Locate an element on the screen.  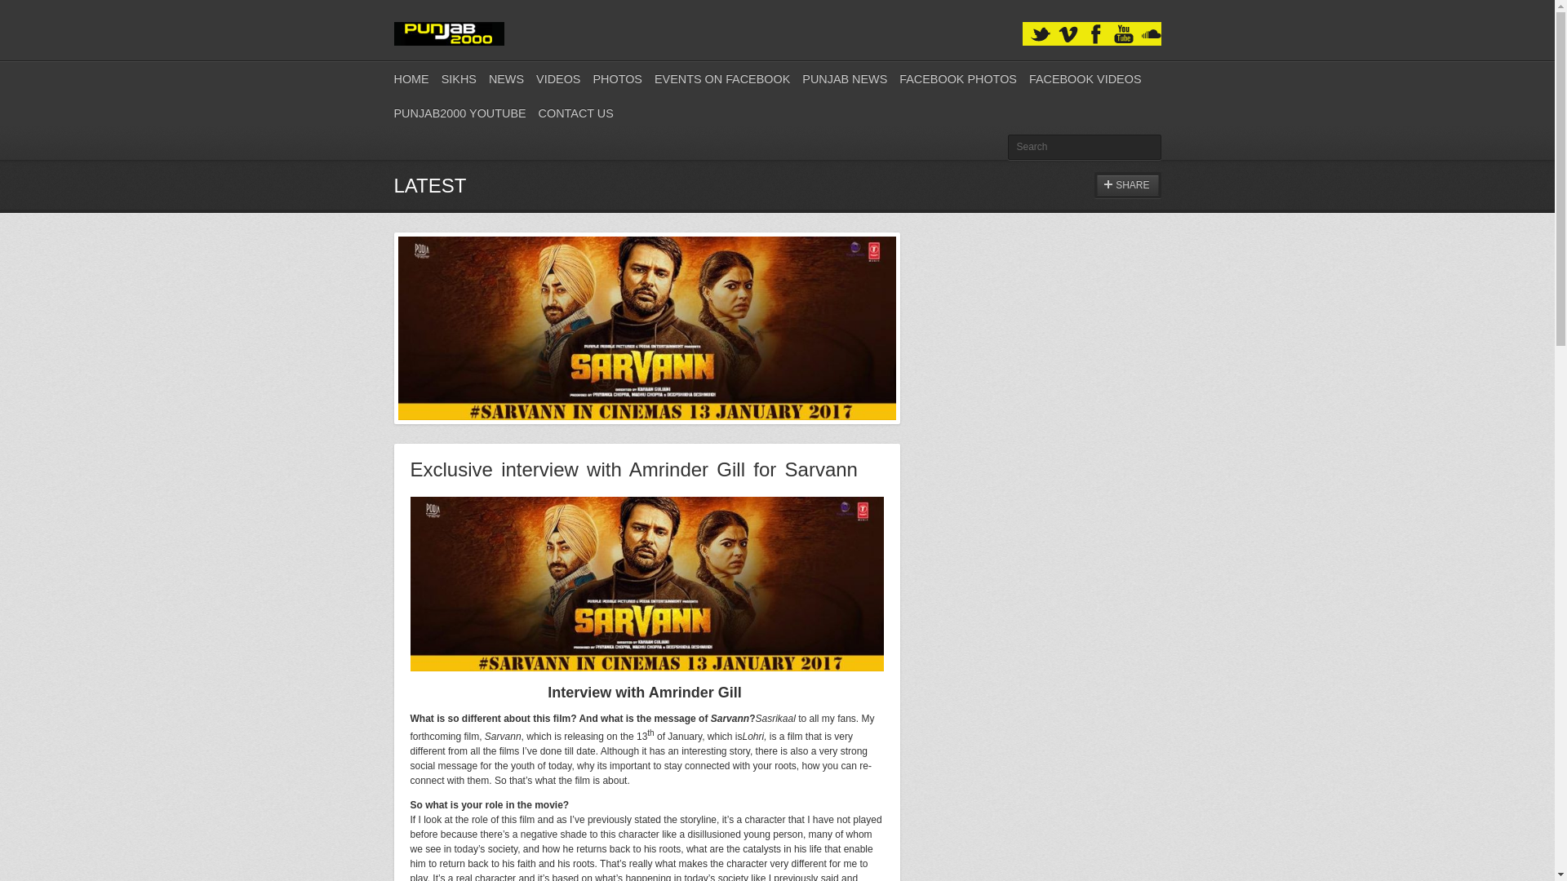
FACEBOOK VIDEOS is located at coordinates (1085, 78).